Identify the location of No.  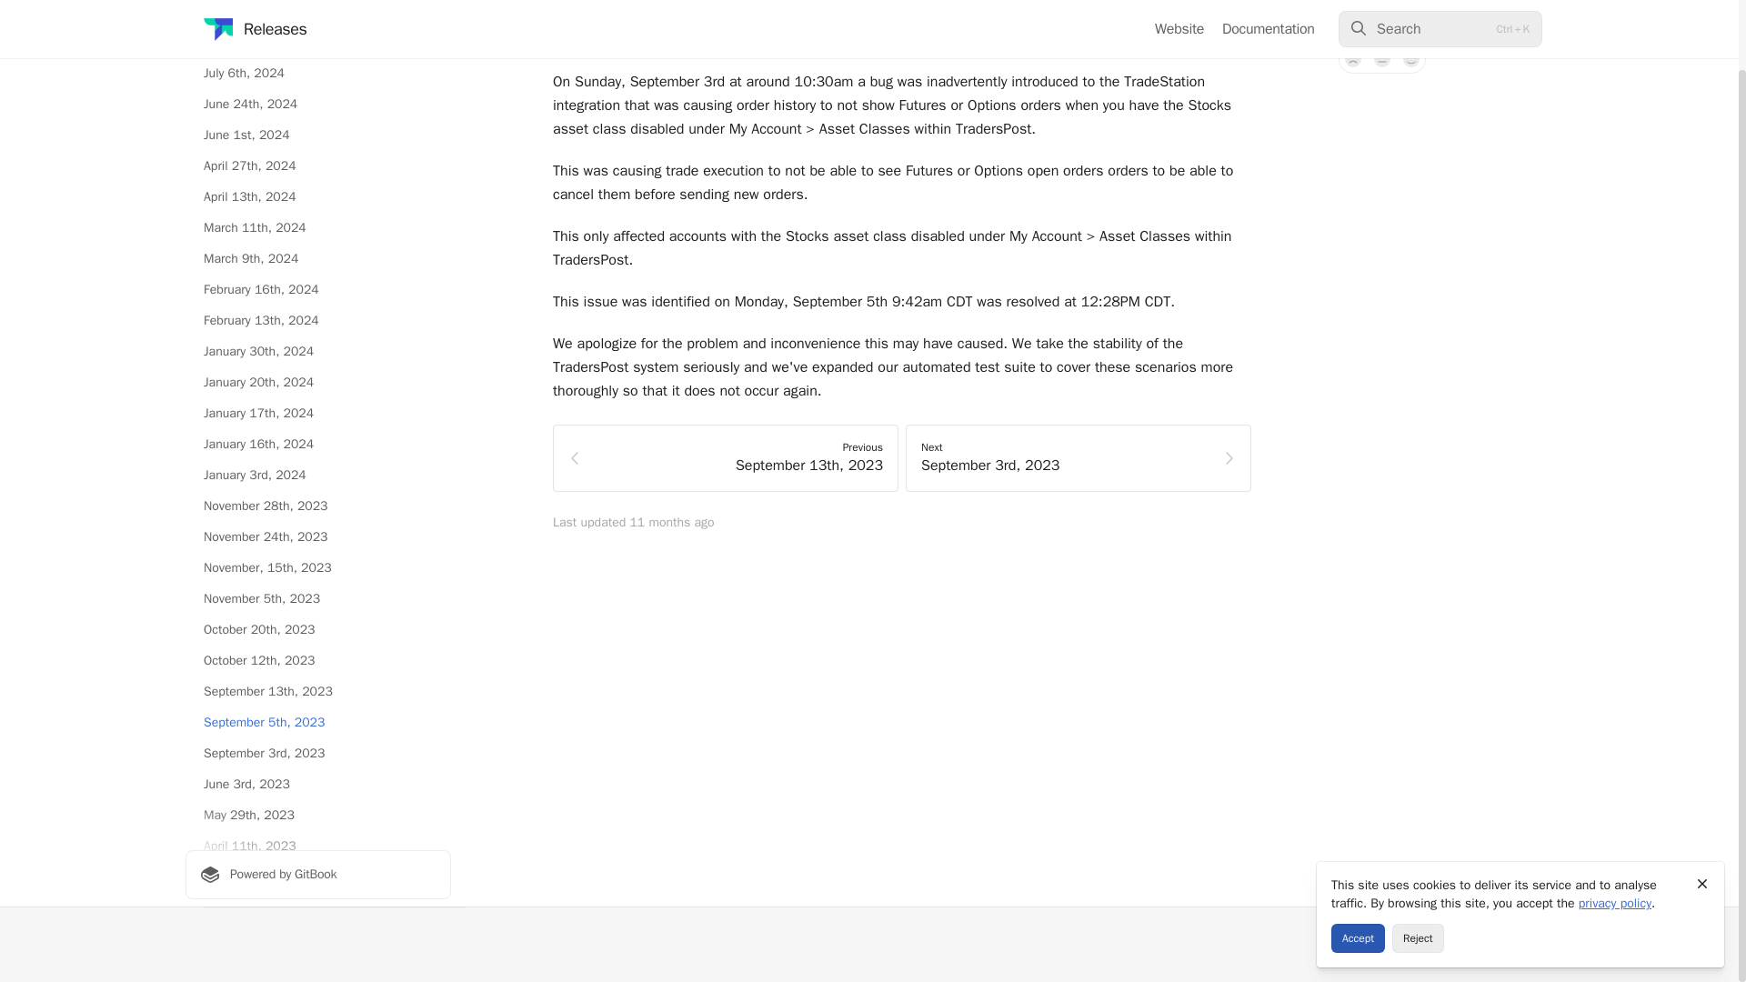
(1353, 58).